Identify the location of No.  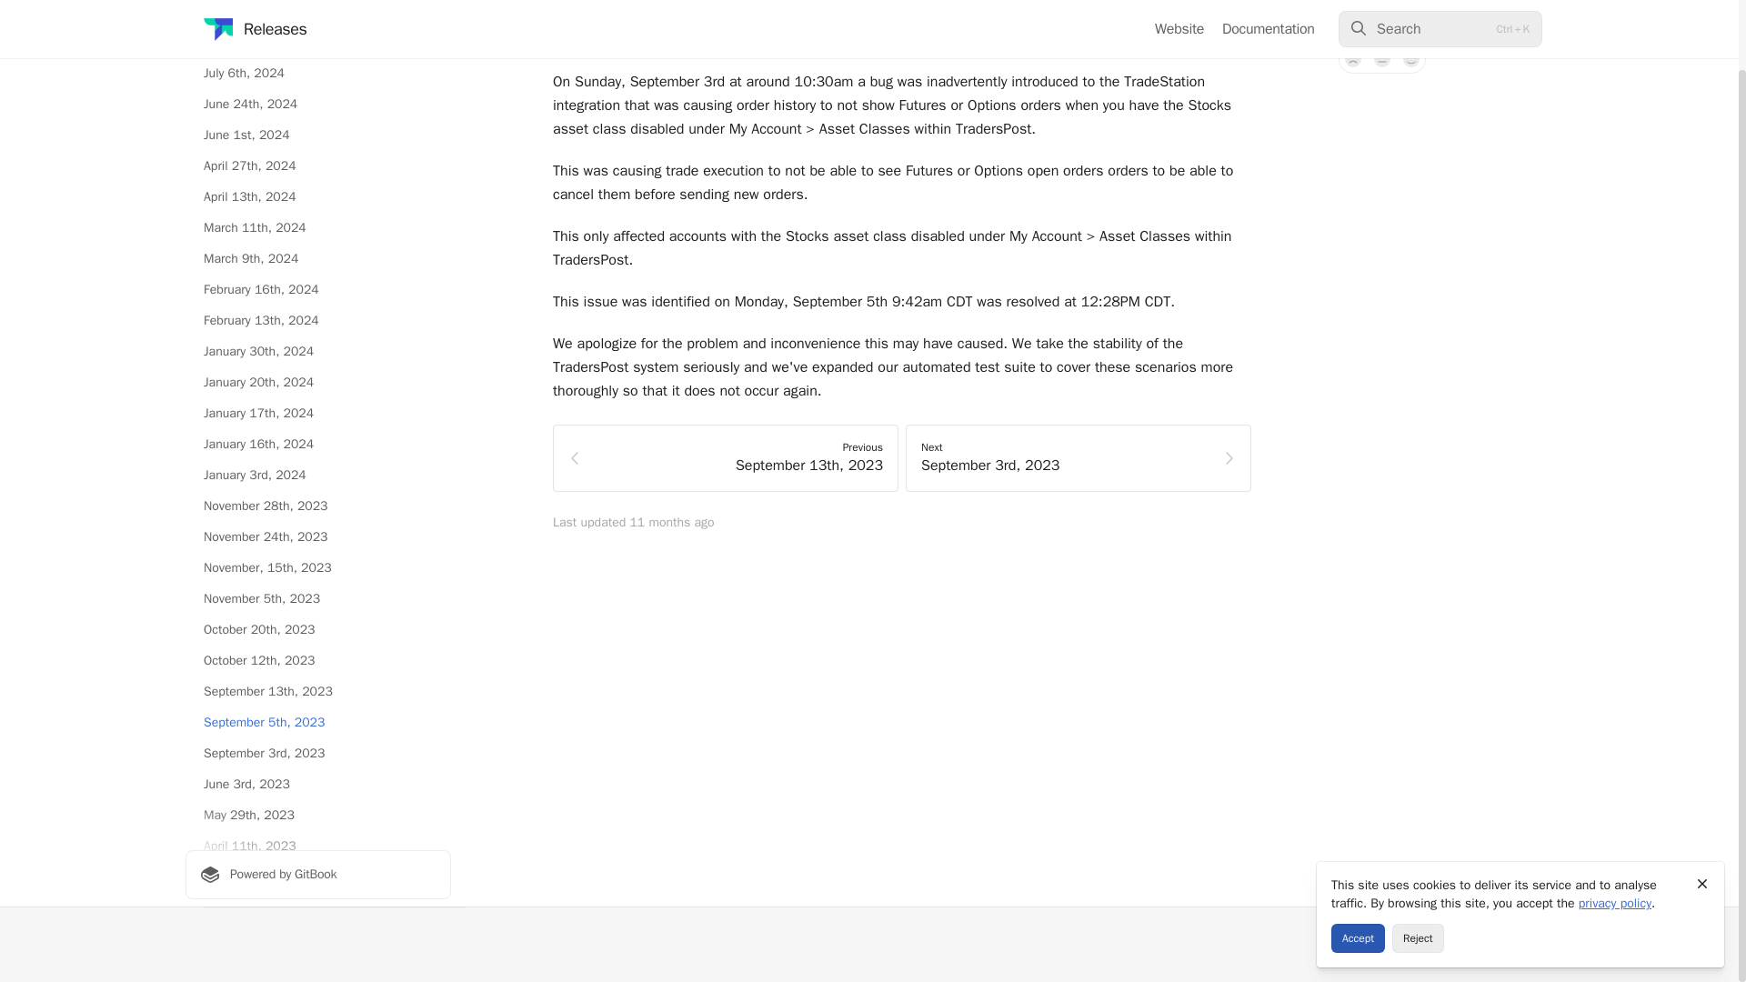
(1353, 58).